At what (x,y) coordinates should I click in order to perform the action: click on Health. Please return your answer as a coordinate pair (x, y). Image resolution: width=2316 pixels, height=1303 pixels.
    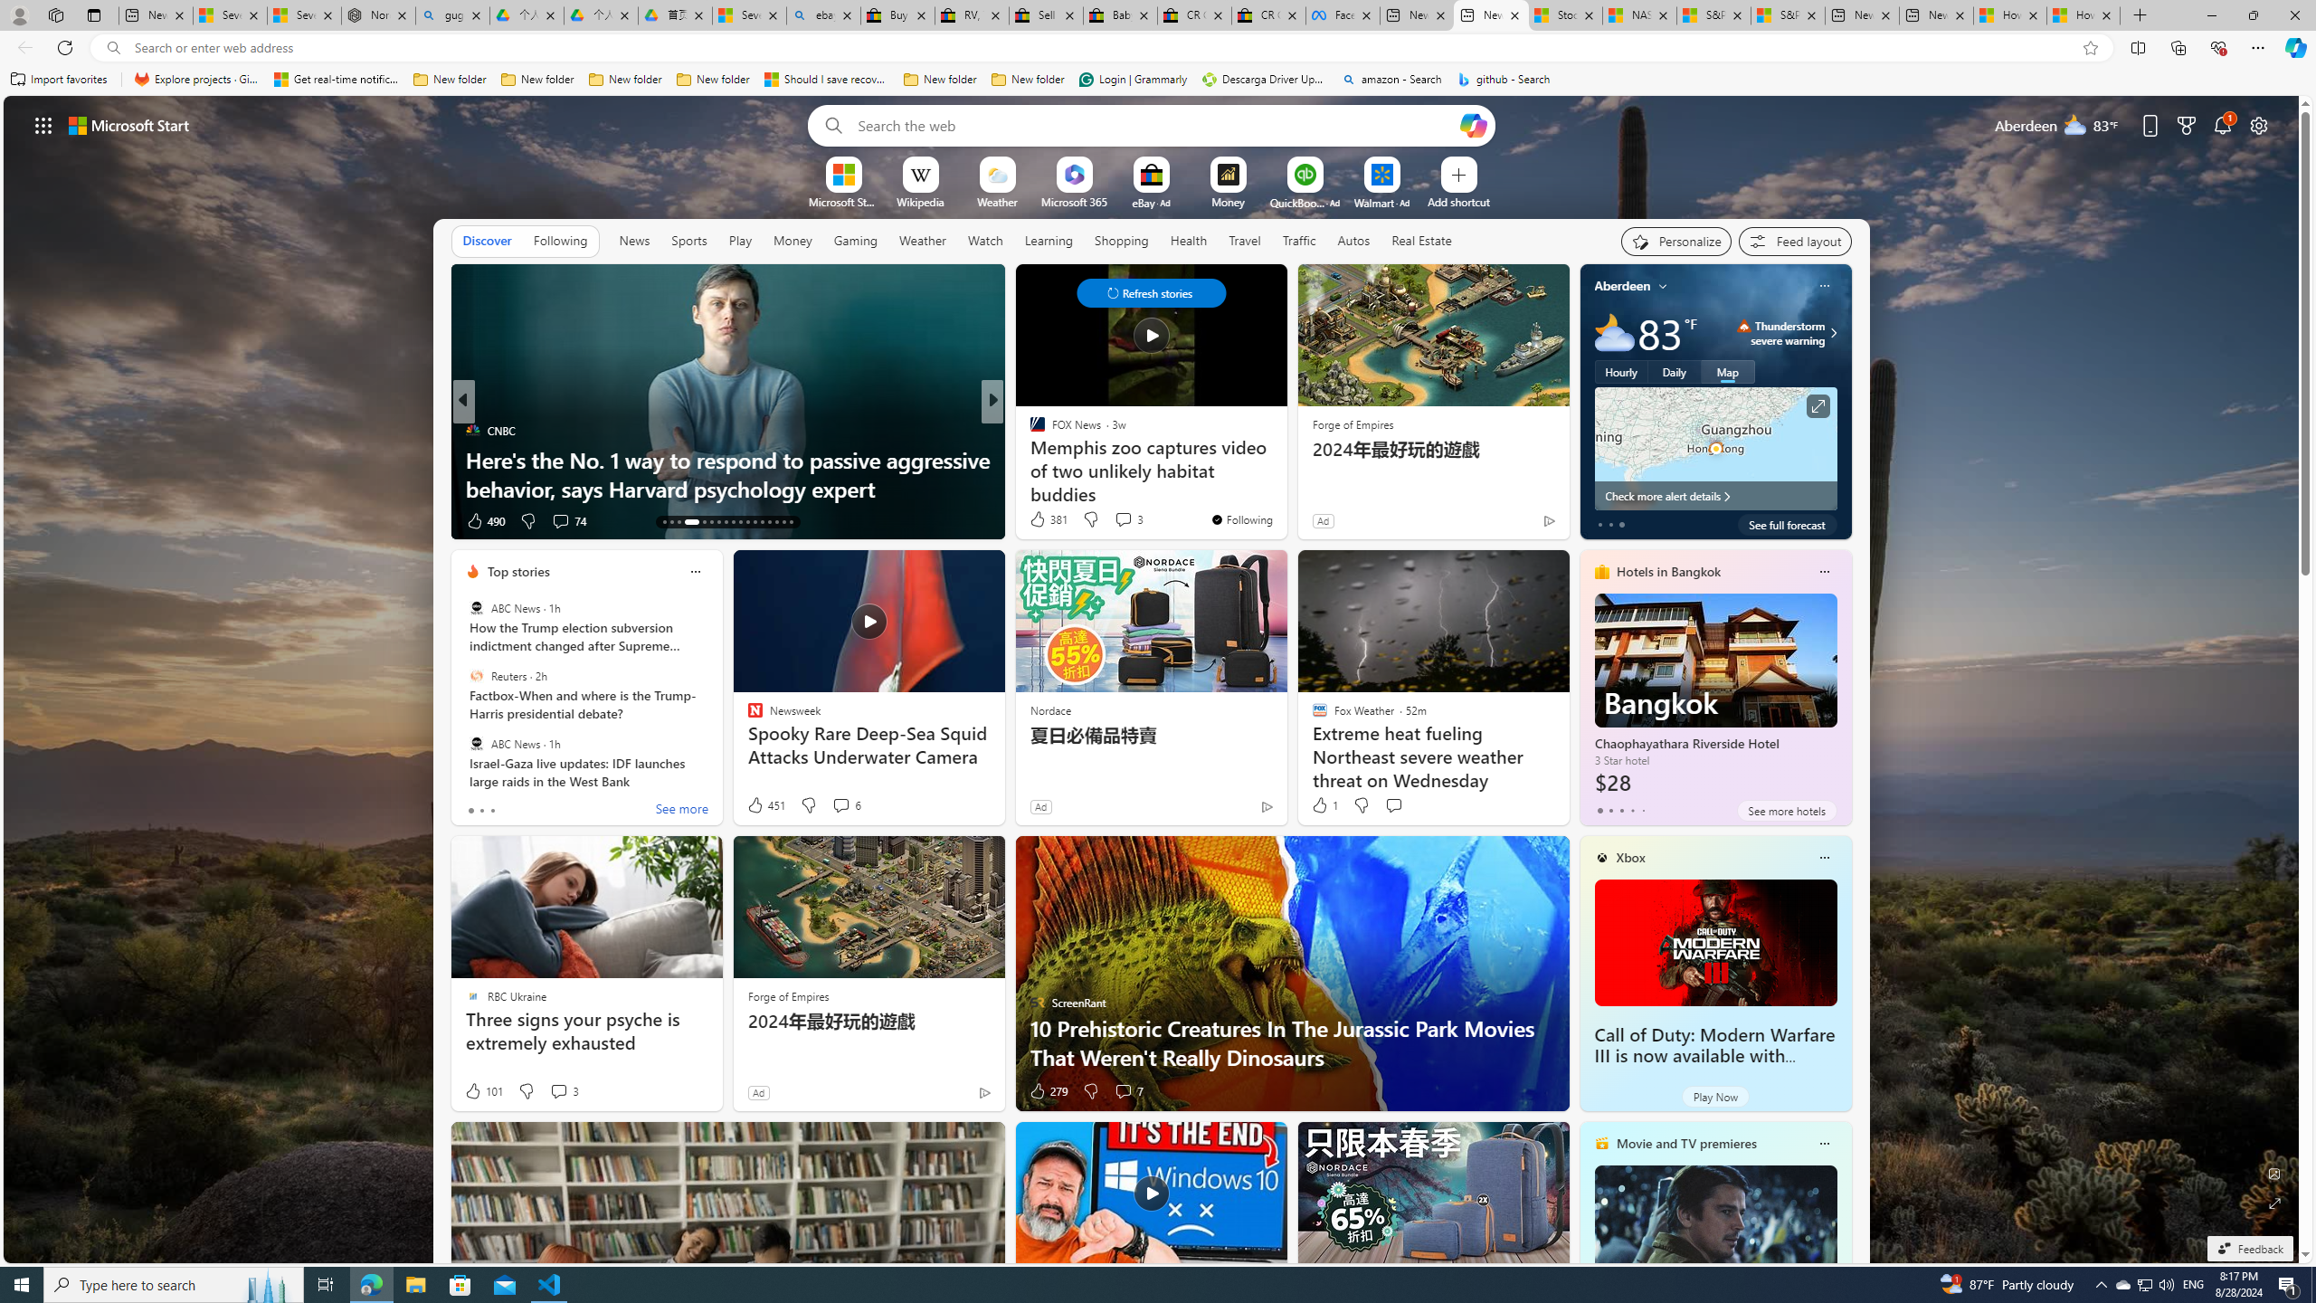
    Looking at the image, I should click on (1188, 240).